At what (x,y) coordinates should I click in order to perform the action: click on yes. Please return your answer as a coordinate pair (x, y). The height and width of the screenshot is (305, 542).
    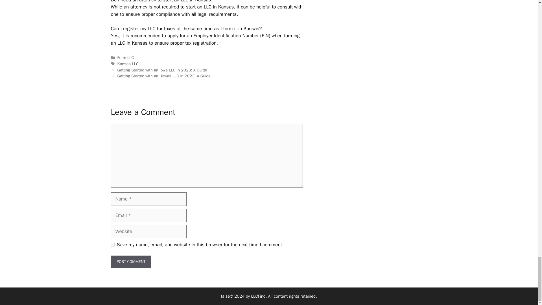
    Looking at the image, I should click on (112, 245).